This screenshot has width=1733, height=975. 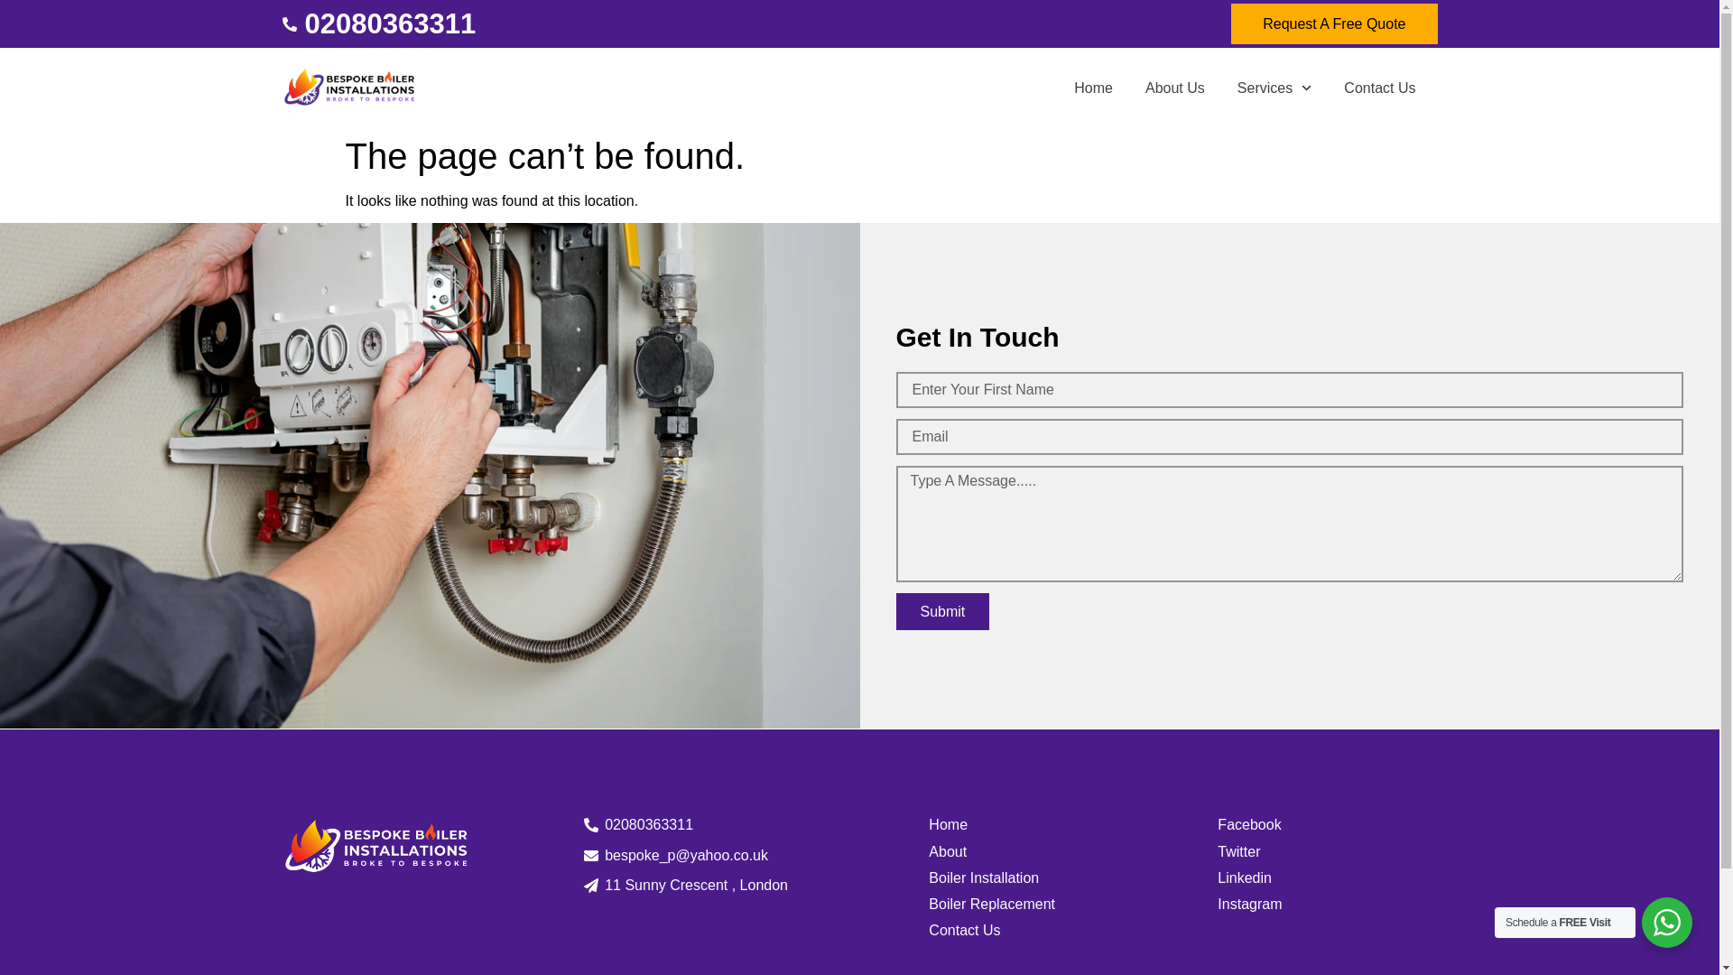 I want to click on Facebook, so click(x=1327, y=824).